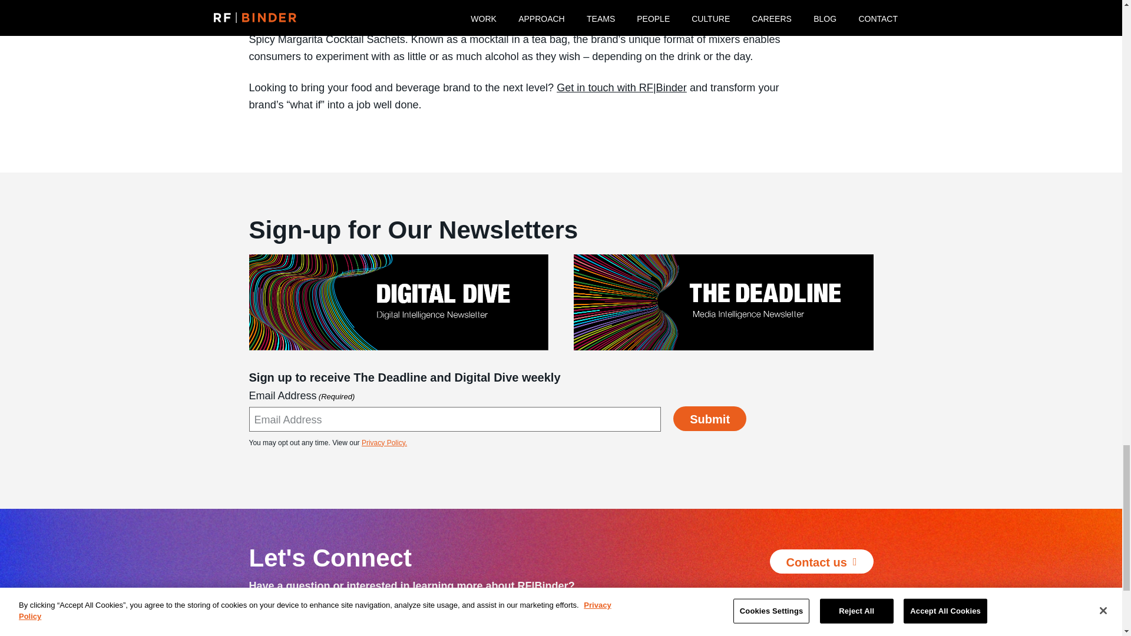  I want to click on Privacy Policy., so click(384, 443).